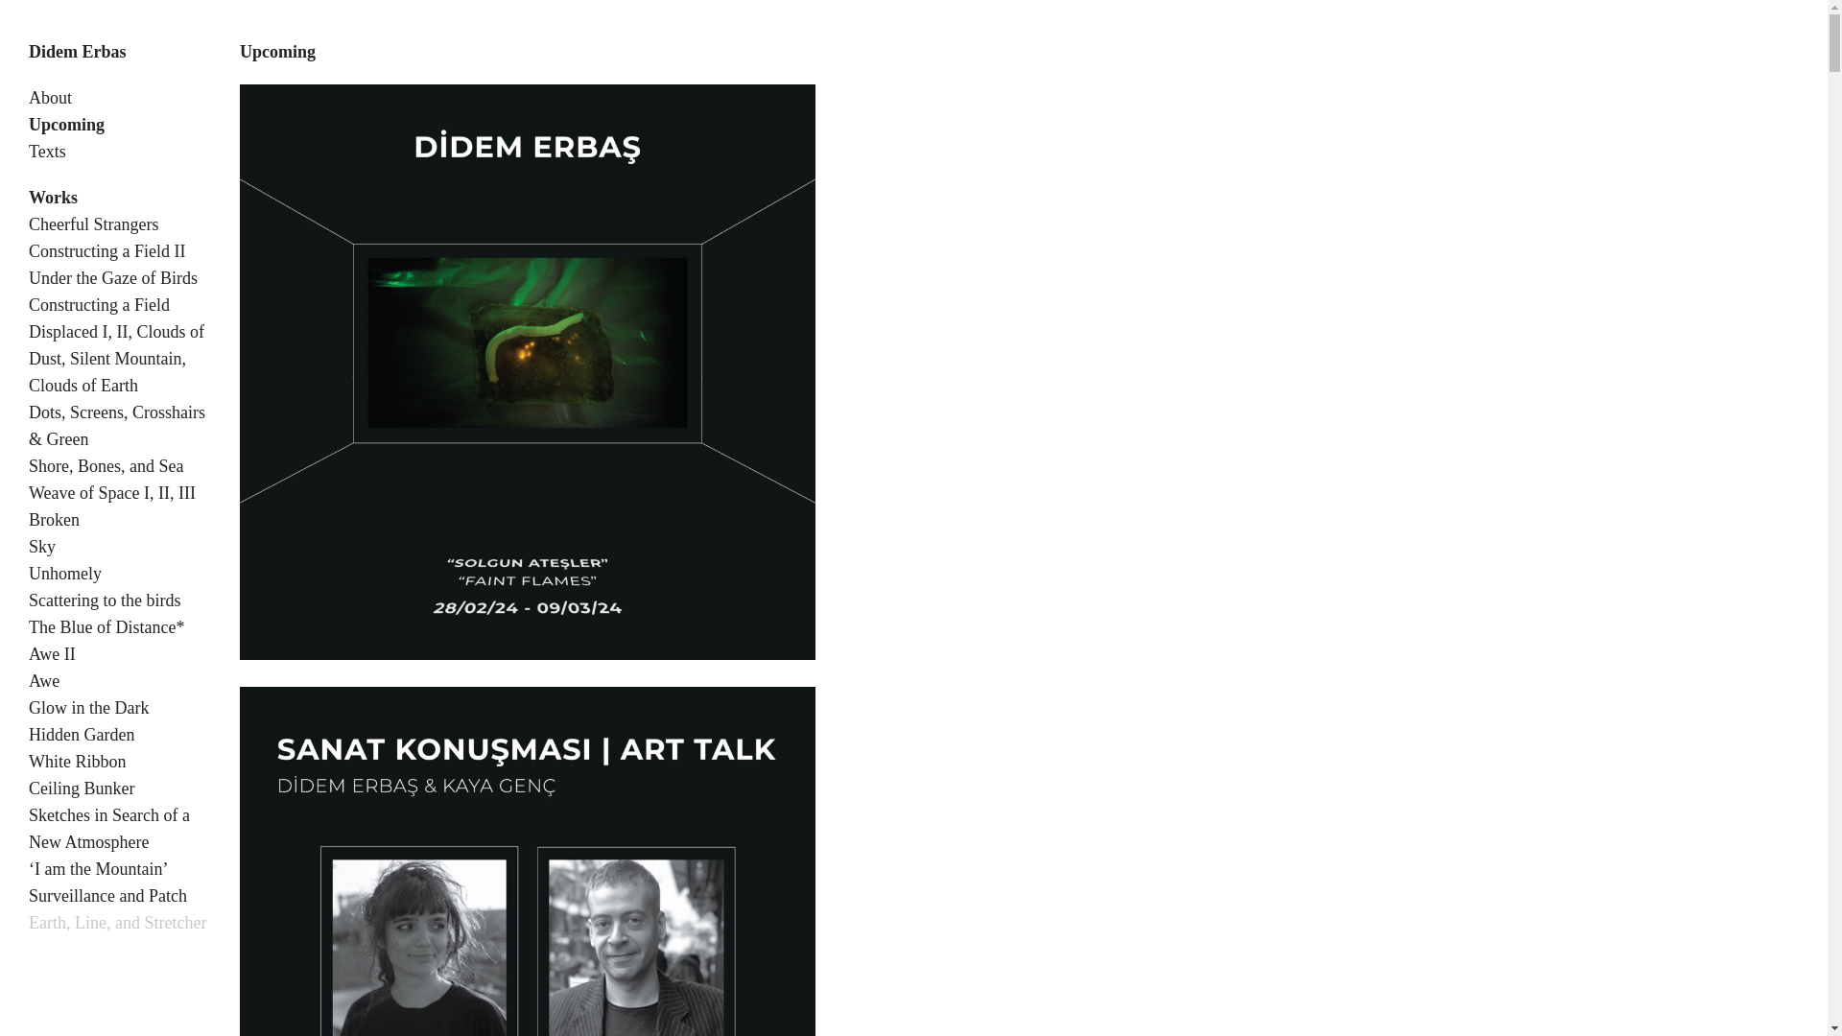 The height and width of the screenshot is (1036, 1842). I want to click on Under the Gaze of Birds, so click(113, 278).